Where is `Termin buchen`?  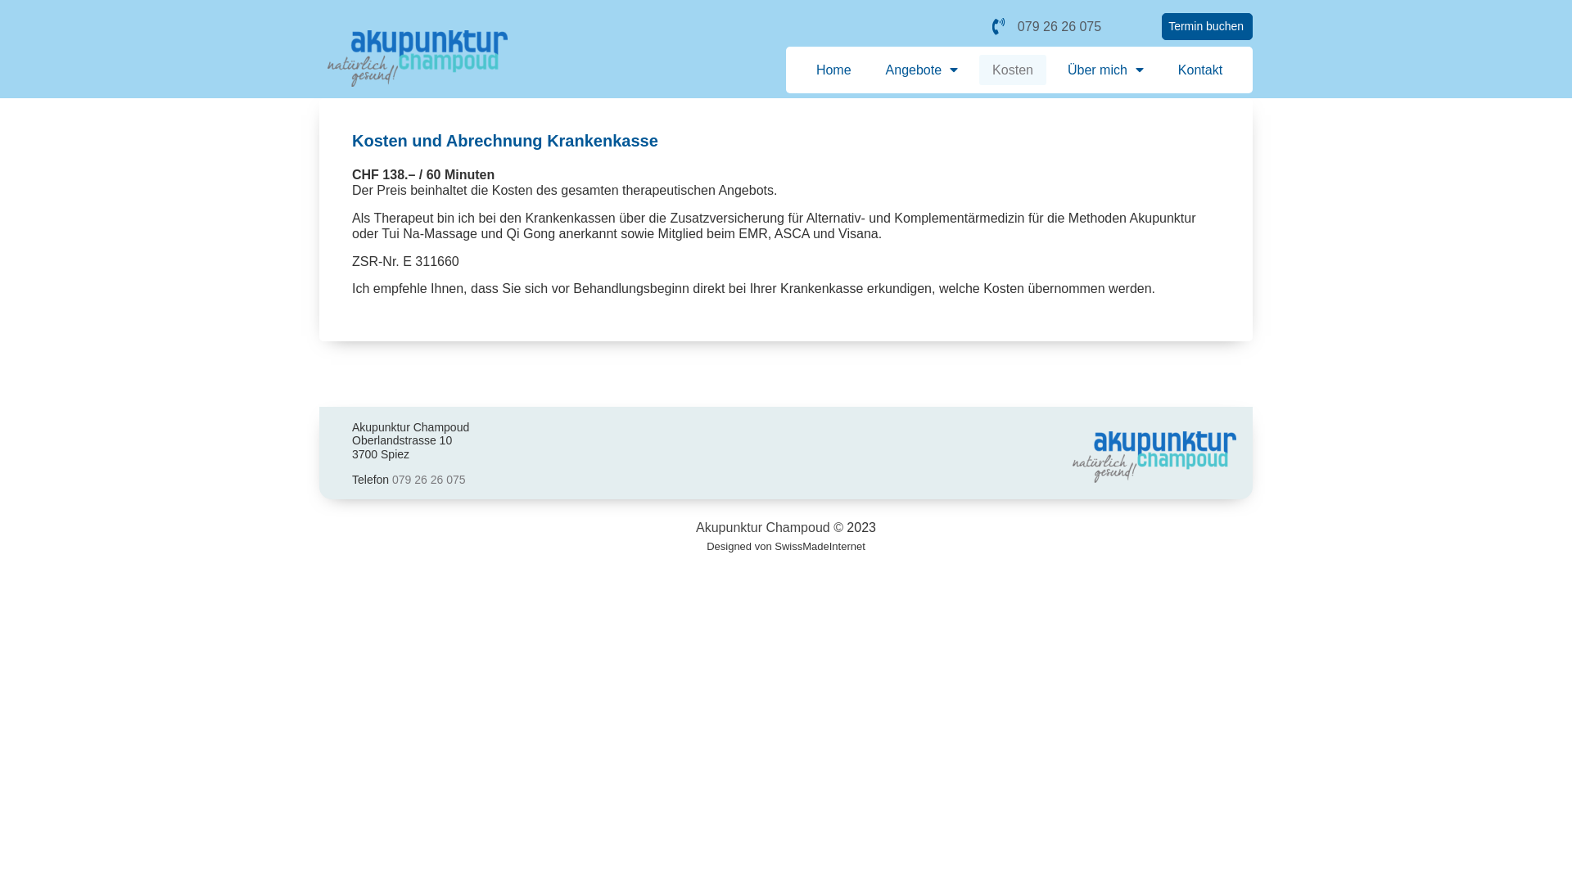 Termin buchen is located at coordinates (1207, 26).